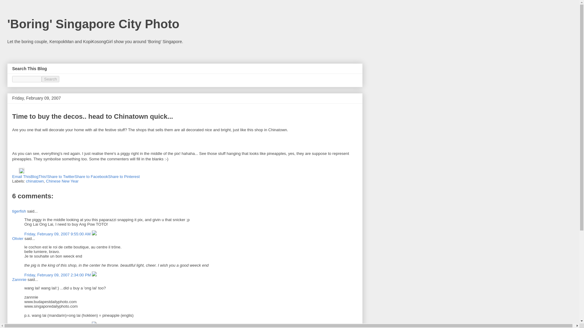 This screenshot has width=584, height=328. Describe the element at coordinates (38, 176) in the screenshot. I see `BlogThis!` at that location.